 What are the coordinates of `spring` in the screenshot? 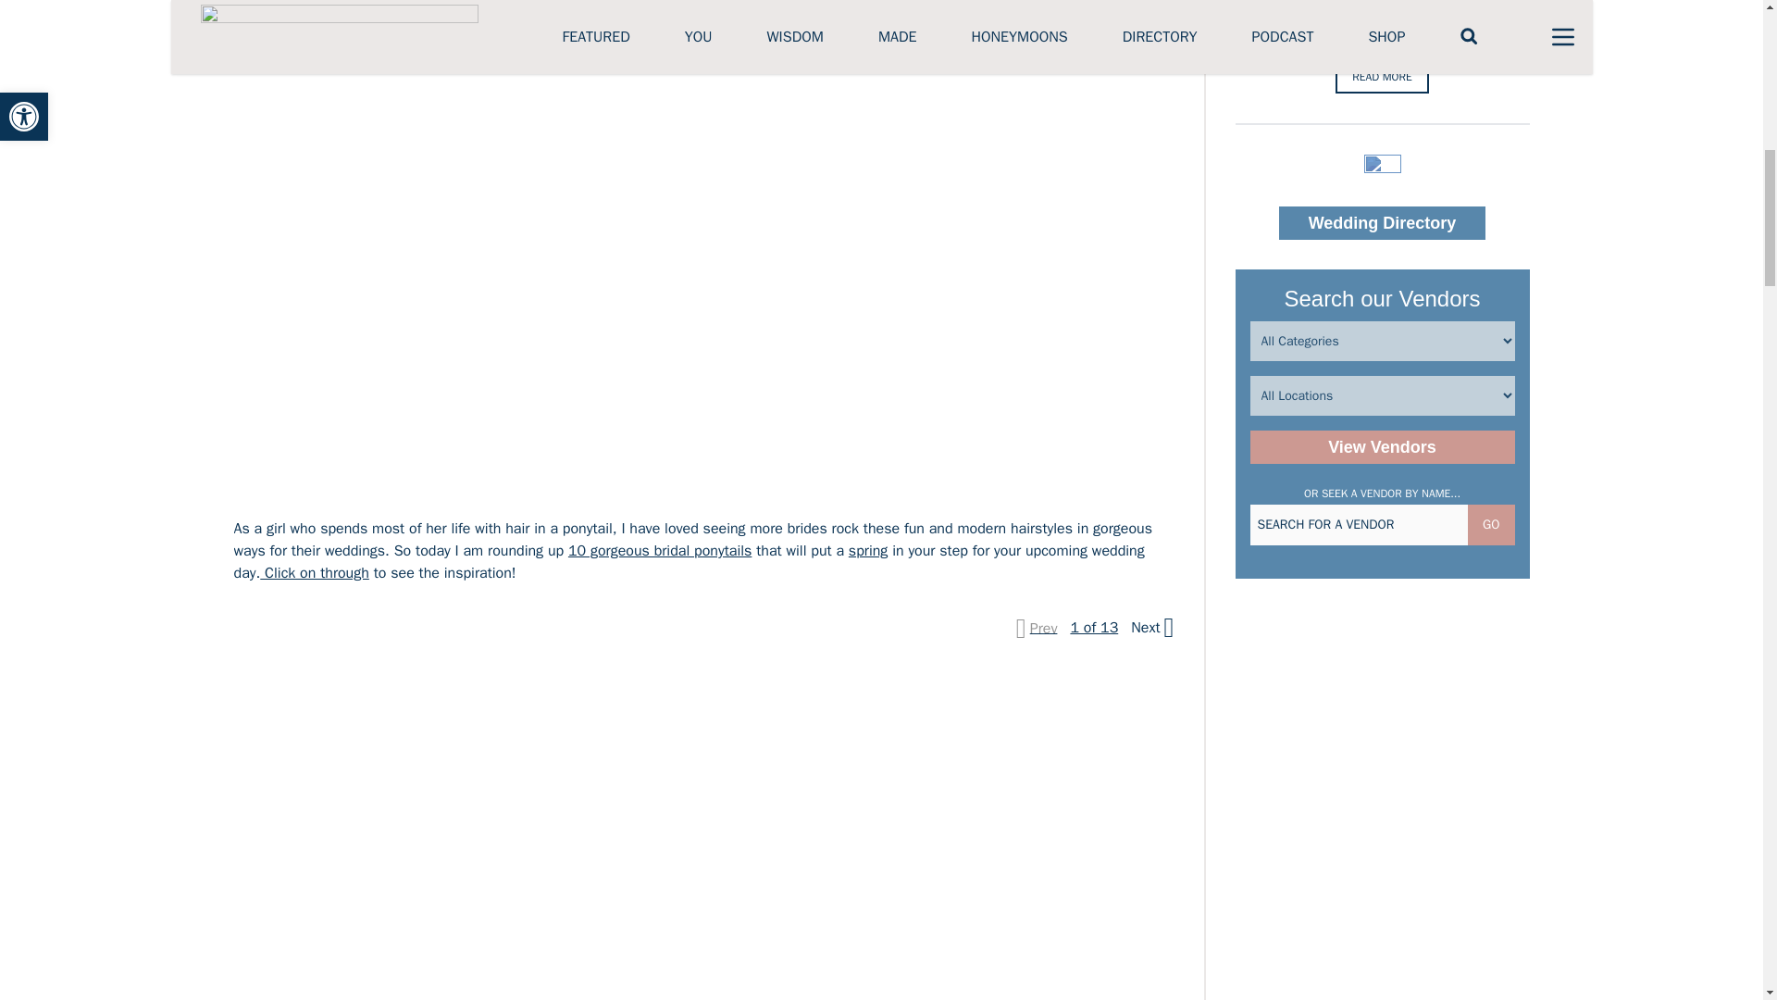 It's located at (868, 550).